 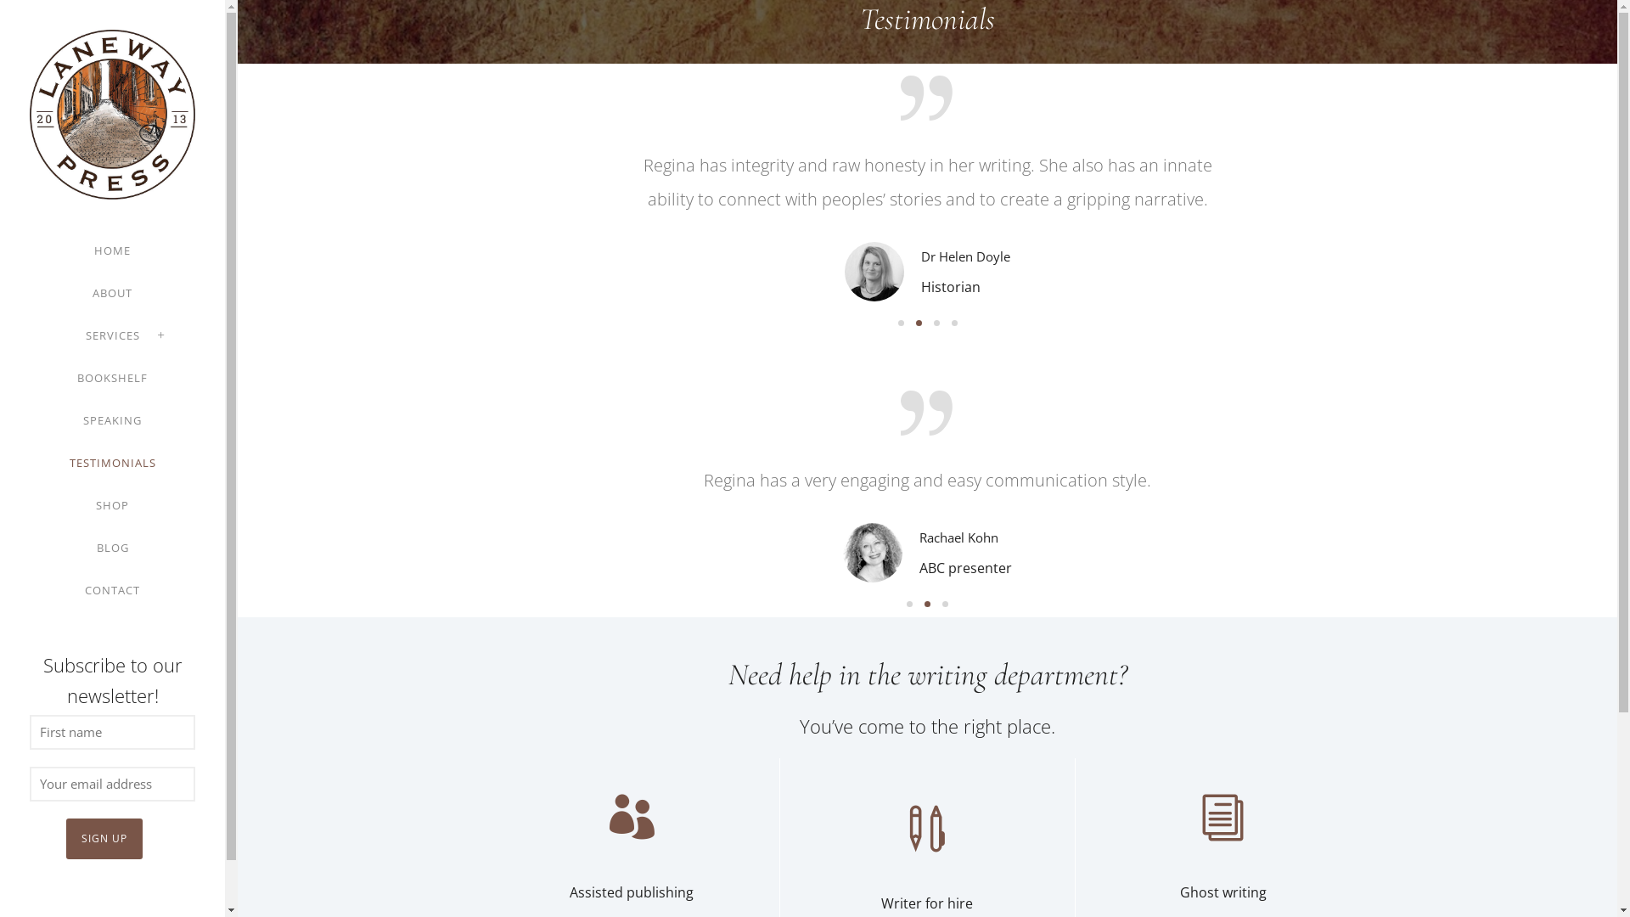 I want to click on SHOP, so click(x=112, y=505).